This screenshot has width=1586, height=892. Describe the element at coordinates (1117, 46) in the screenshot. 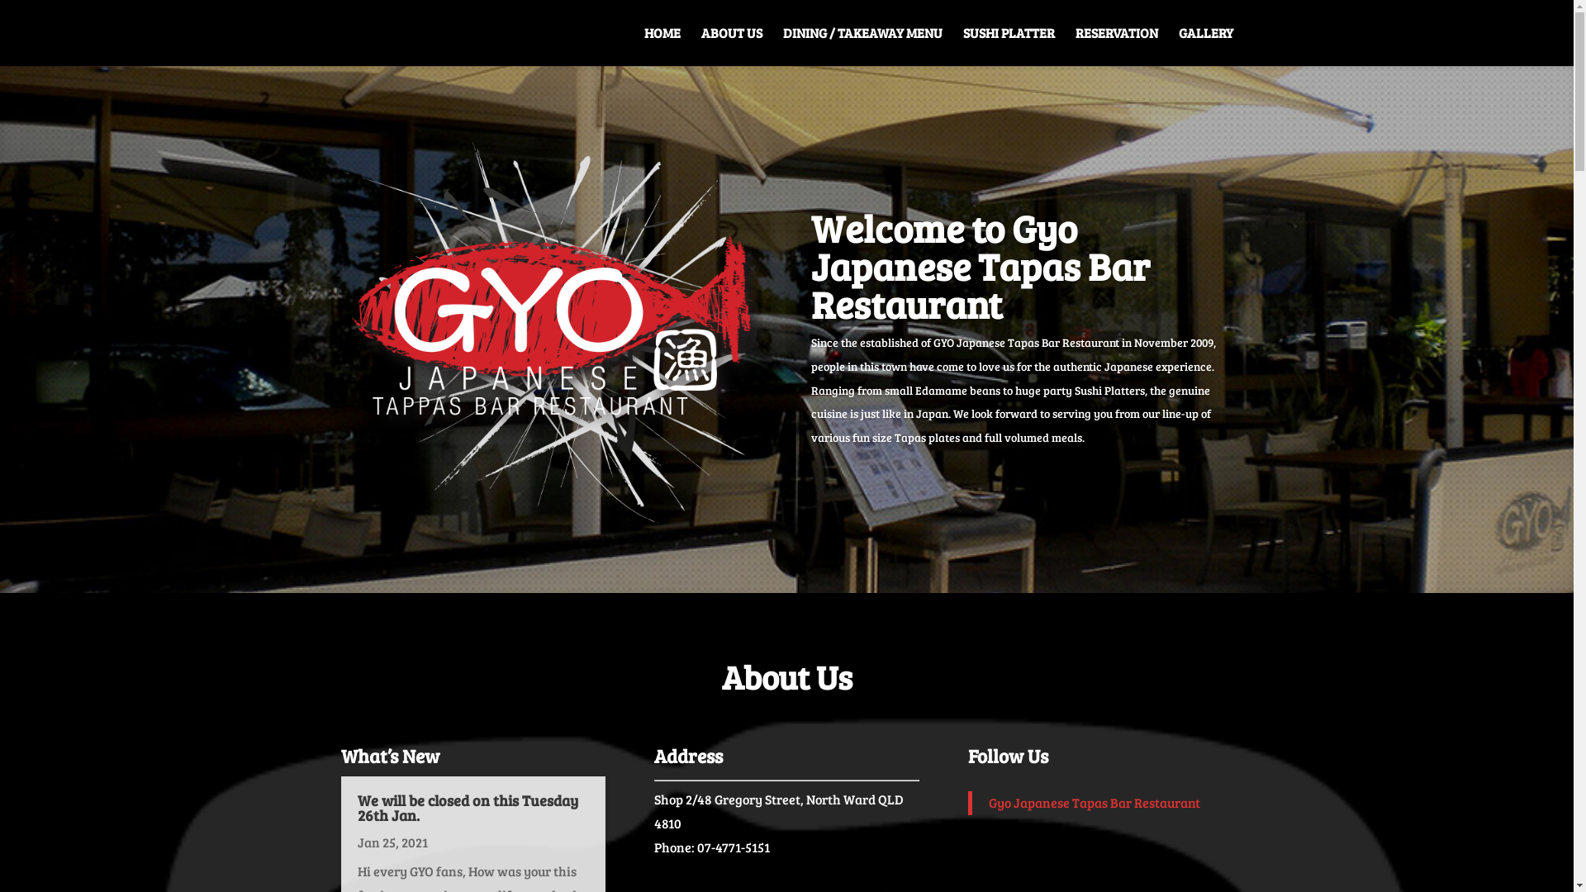

I see `RESERVATION` at that location.